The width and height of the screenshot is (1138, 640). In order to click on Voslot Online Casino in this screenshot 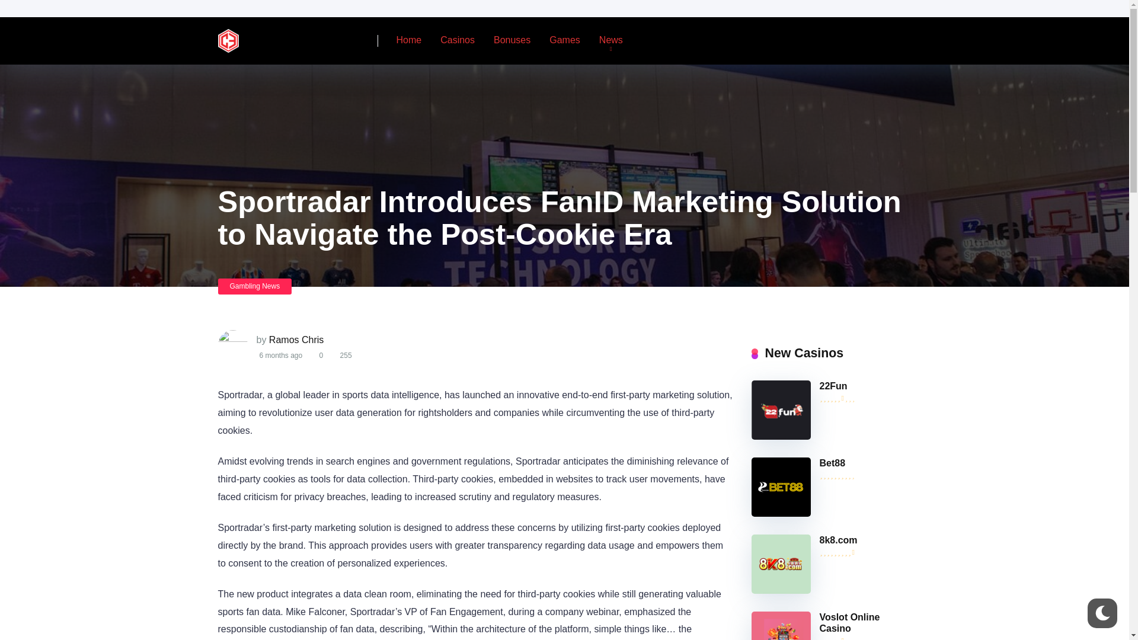, I will do `click(849, 623)`.